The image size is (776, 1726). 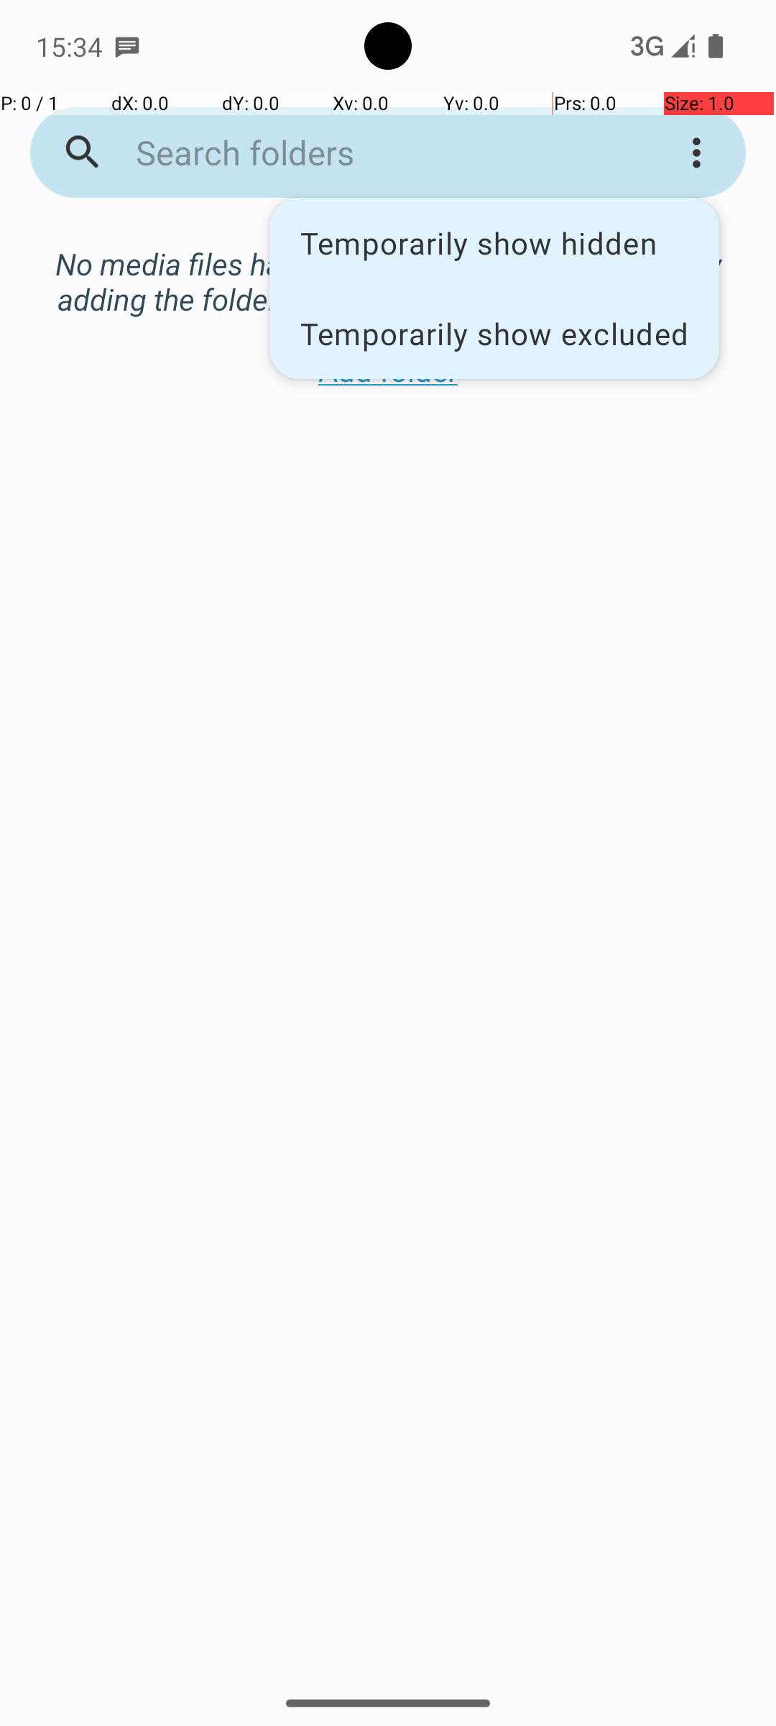 I want to click on Temporarily show excluded, so click(x=494, y=333).